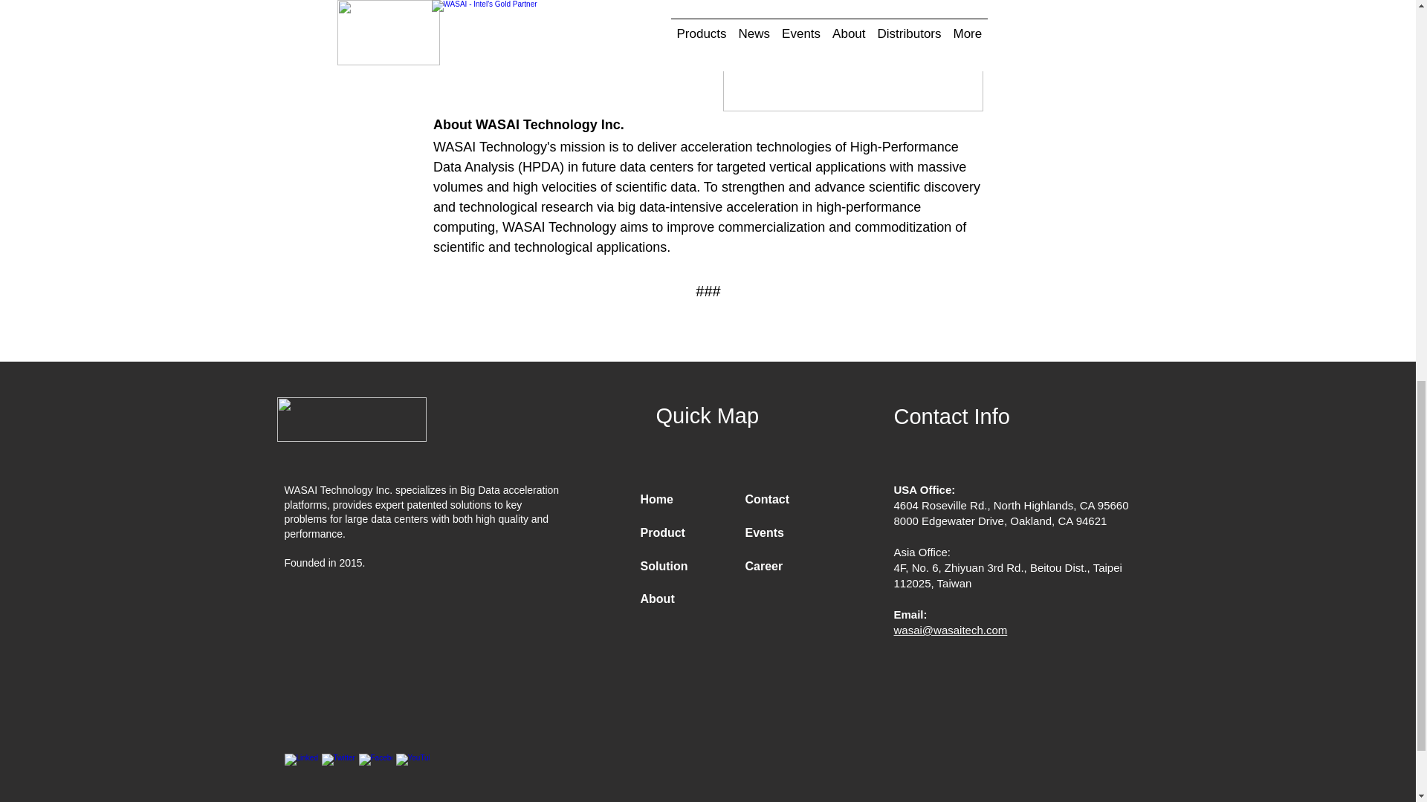 This screenshot has width=1427, height=802. What do you see at coordinates (767, 499) in the screenshot?
I see `Contact` at bounding box center [767, 499].